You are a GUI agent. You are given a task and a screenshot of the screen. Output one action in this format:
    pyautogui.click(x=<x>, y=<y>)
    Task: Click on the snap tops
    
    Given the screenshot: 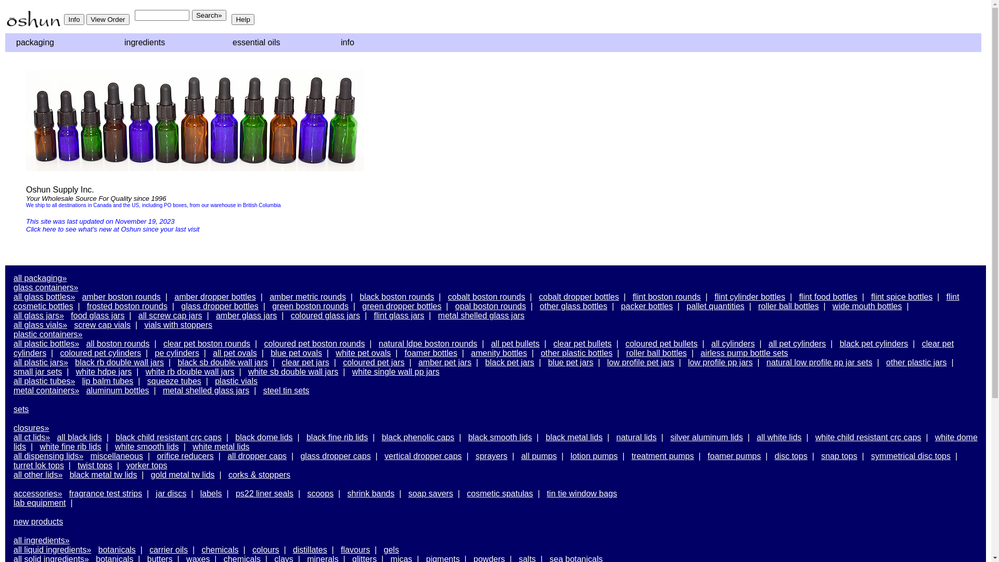 What is the action you would take?
    pyautogui.click(x=839, y=456)
    